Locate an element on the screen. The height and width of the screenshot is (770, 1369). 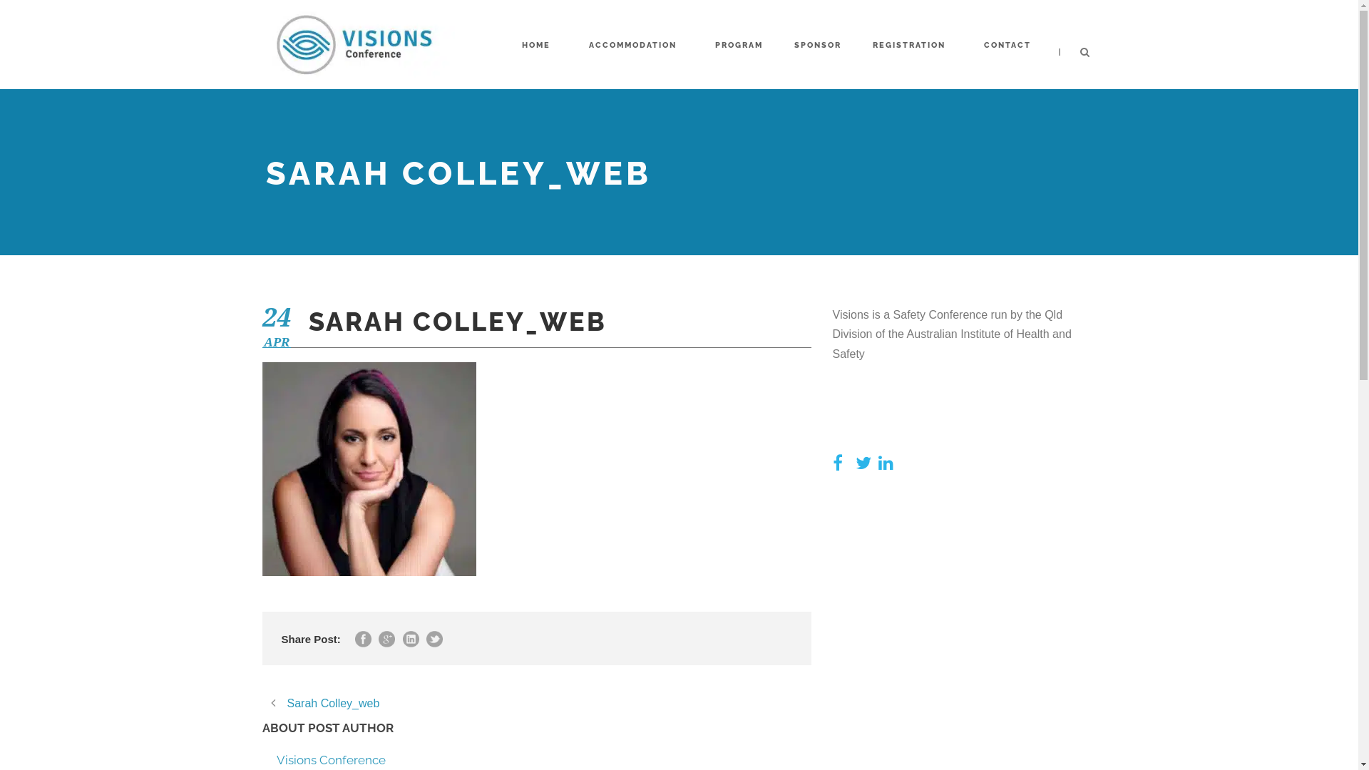
Visions Conference is located at coordinates (331, 760).